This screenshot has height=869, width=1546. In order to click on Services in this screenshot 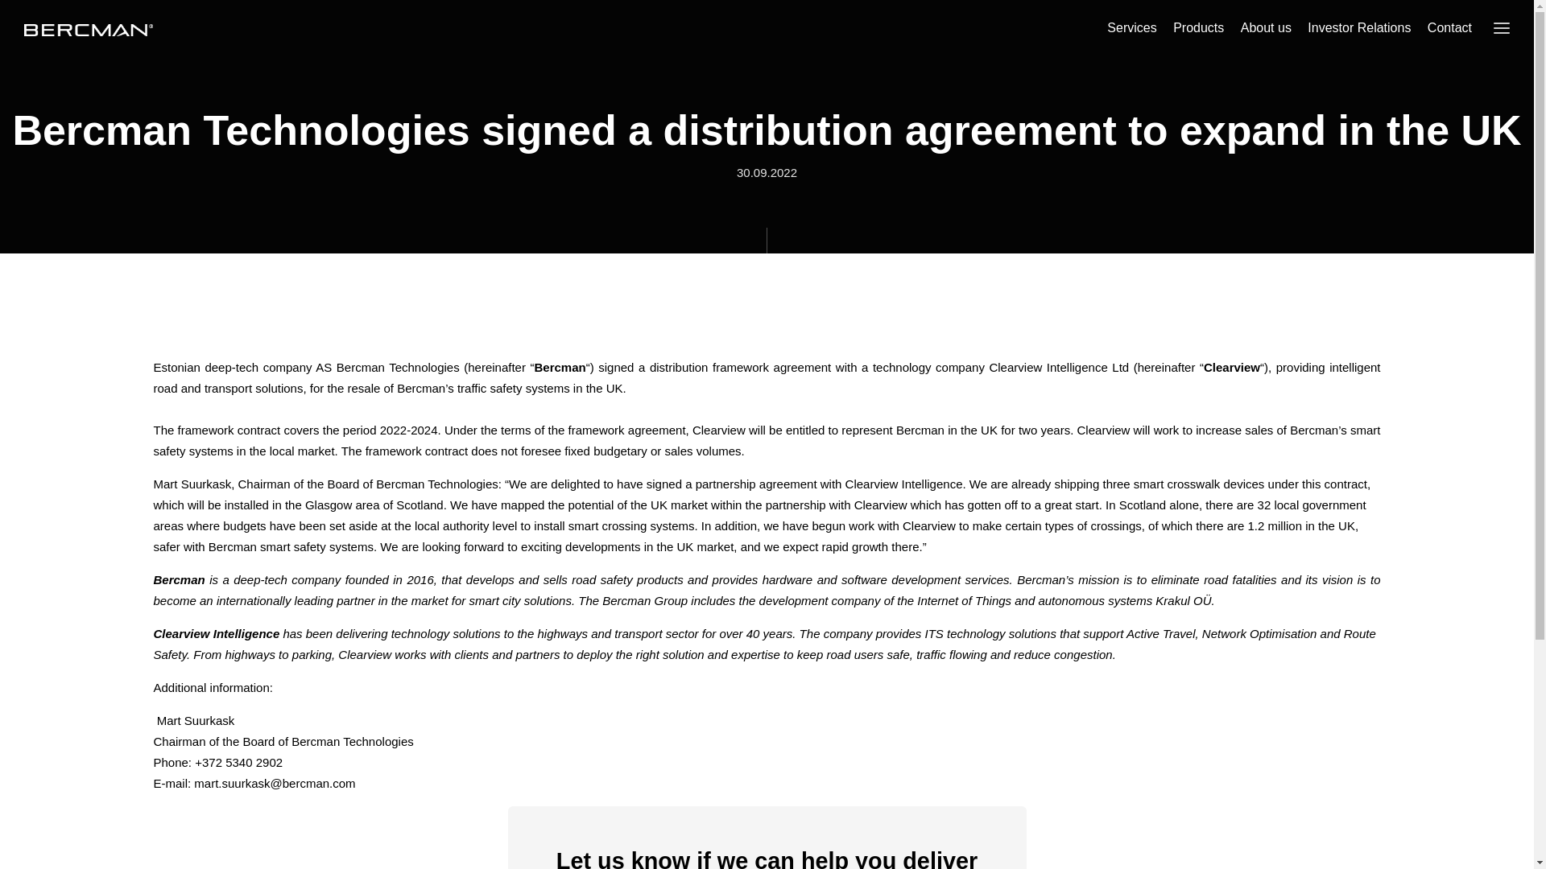, I will do `click(1131, 27)`.